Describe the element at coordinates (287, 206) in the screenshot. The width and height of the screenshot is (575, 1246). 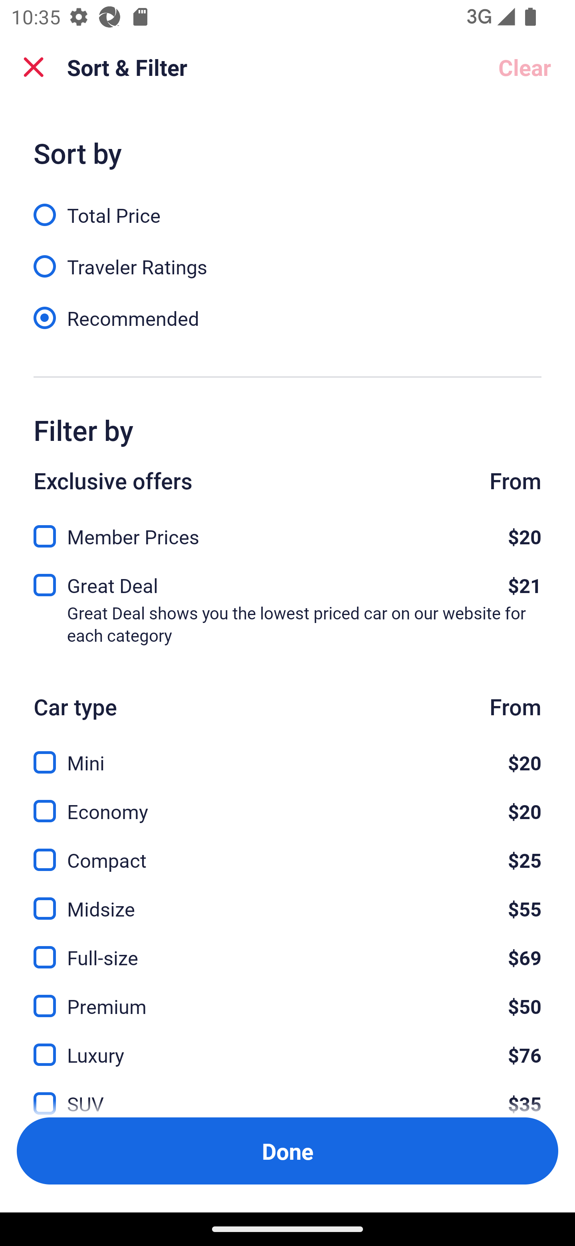
I see `Total Price` at that location.